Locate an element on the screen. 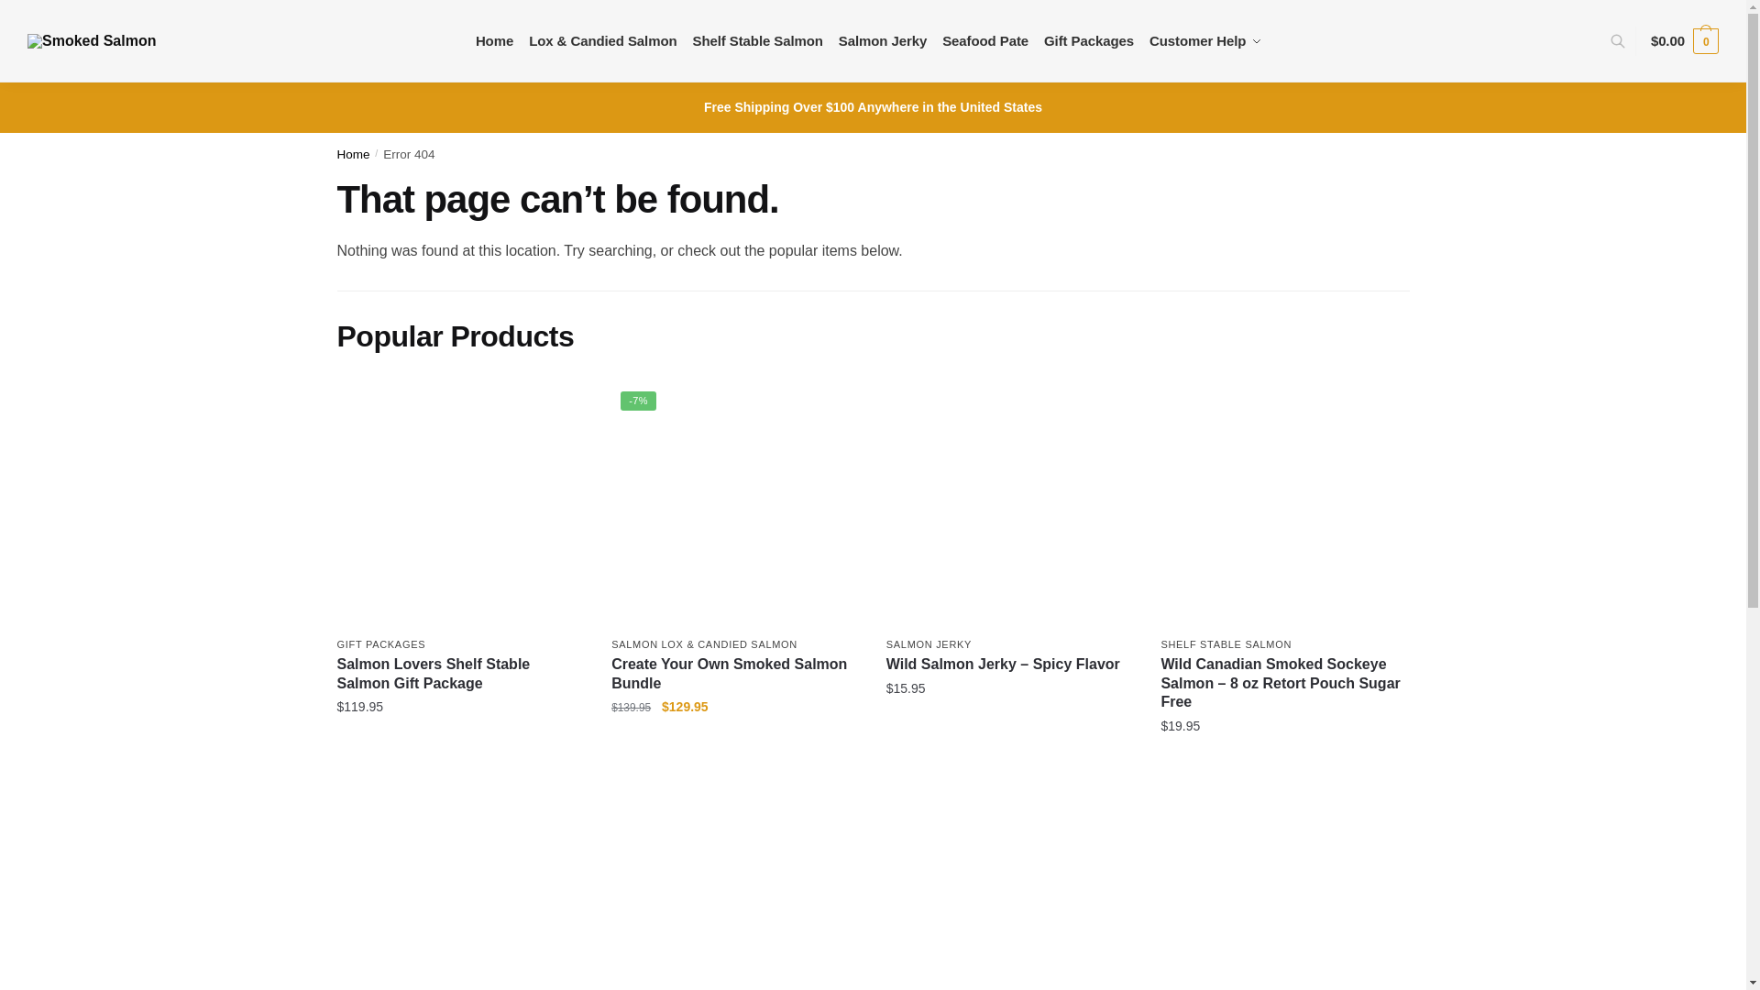 The width and height of the screenshot is (1760, 990). View your shopping cart is located at coordinates (1685, 40).